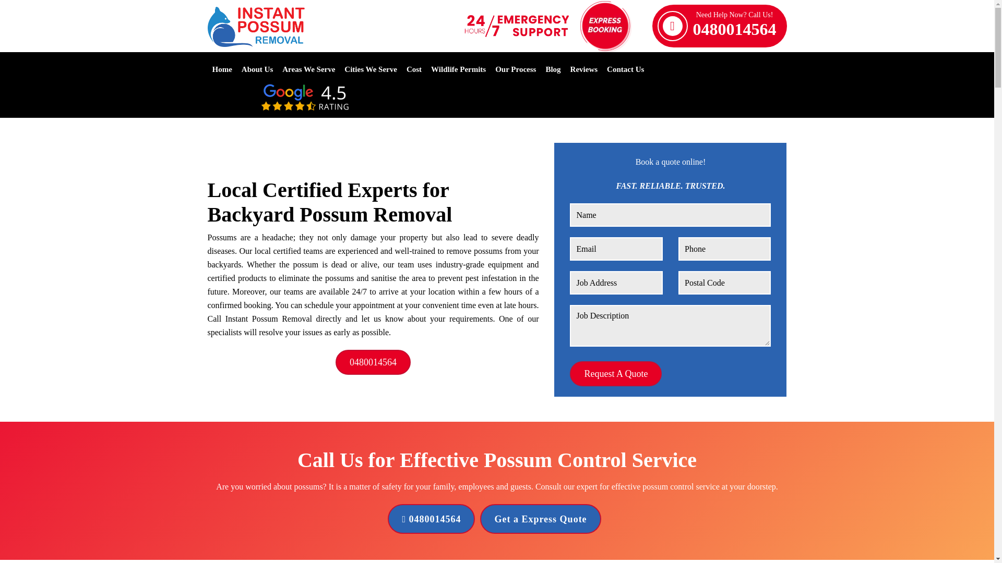 The image size is (1002, 563). Describe the element at coordinates (431, 518) in the screenshot. I see `0480014564` at that location.